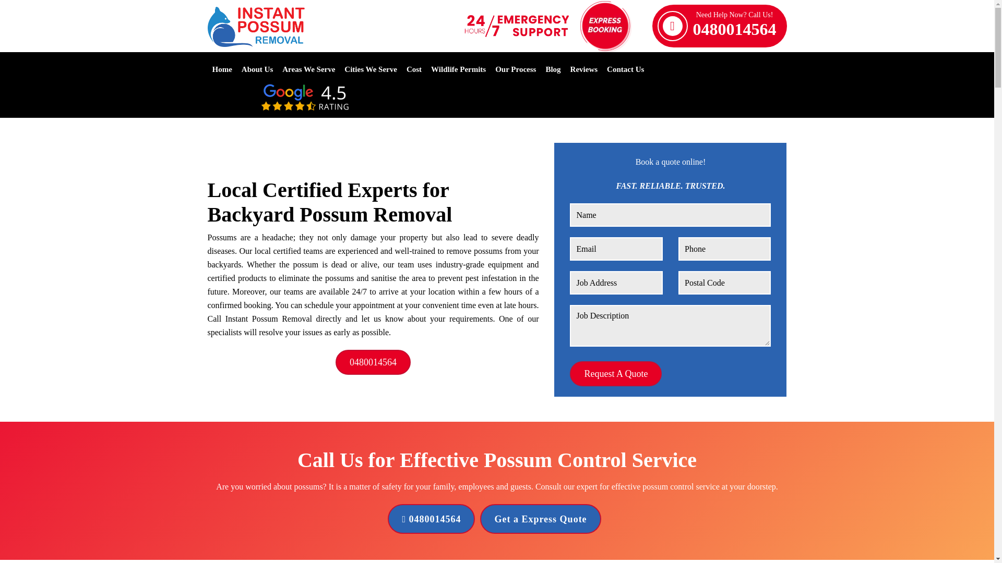 The image size is (1002, 563). Describe the element at coordinates (431, 518) in the screenshot. I see `0480014564` at that location.